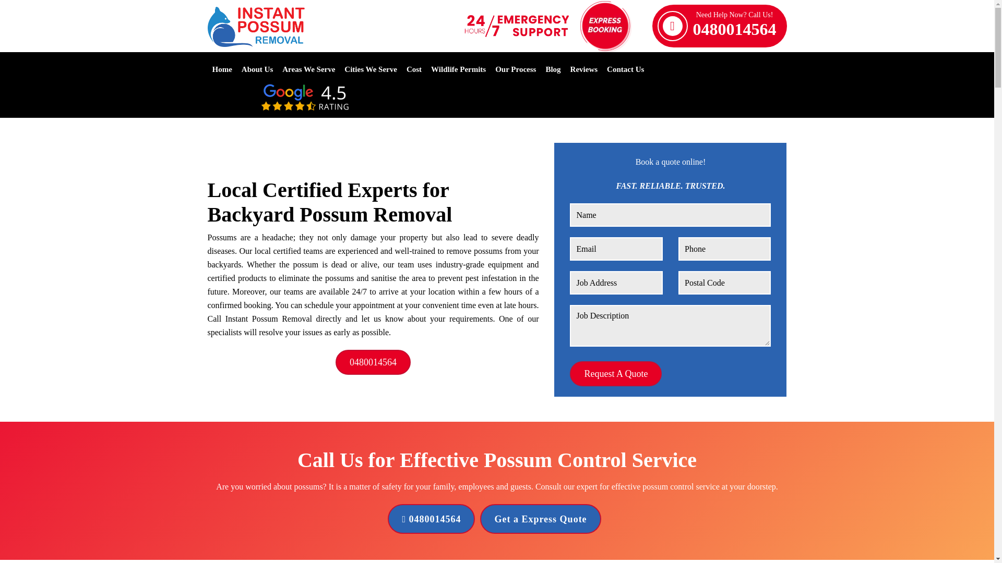 The image size is (1002, 563). Describe the element at coordinates (431, 518) in the screenshot. I see `0480014564` at that location.